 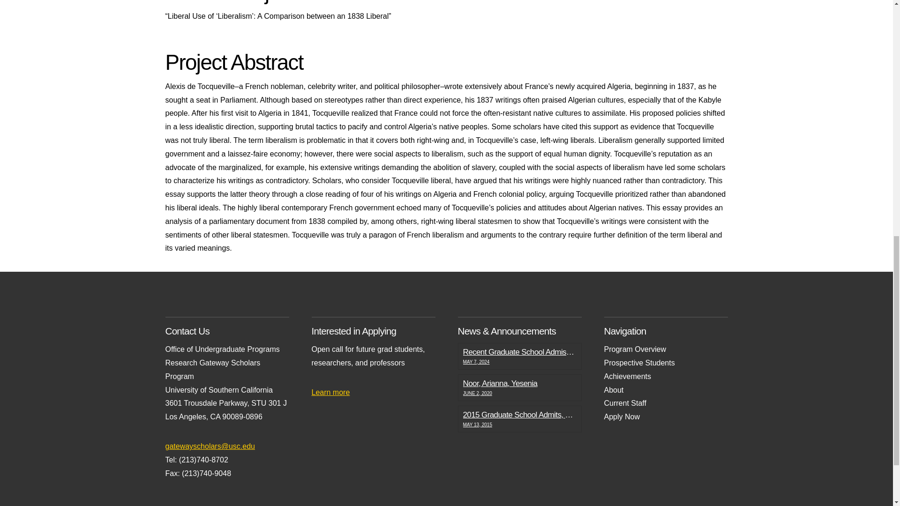 I want to click on Permalink to: "Noor, Arianna, Yesenia", so click(x=519, y=387).